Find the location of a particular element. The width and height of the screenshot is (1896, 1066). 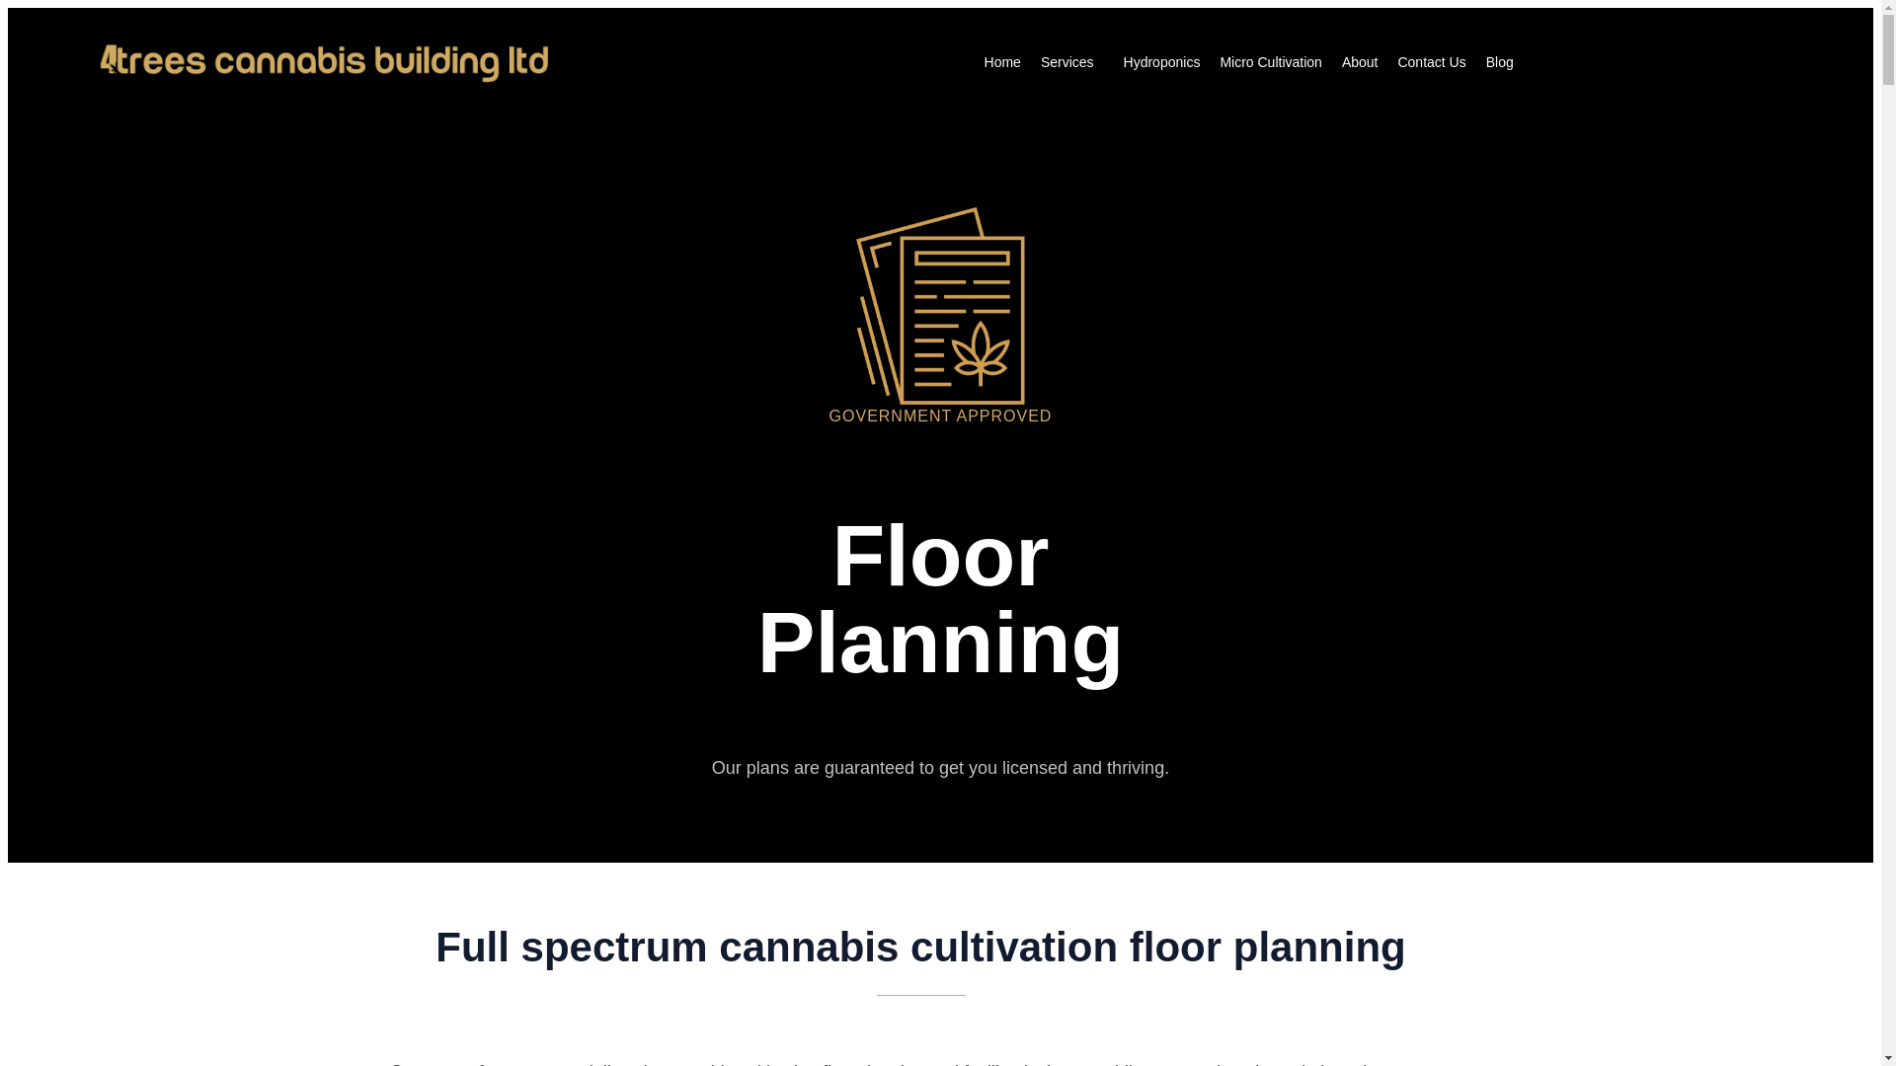

Contact Us is located at coordinates (1432, 62).